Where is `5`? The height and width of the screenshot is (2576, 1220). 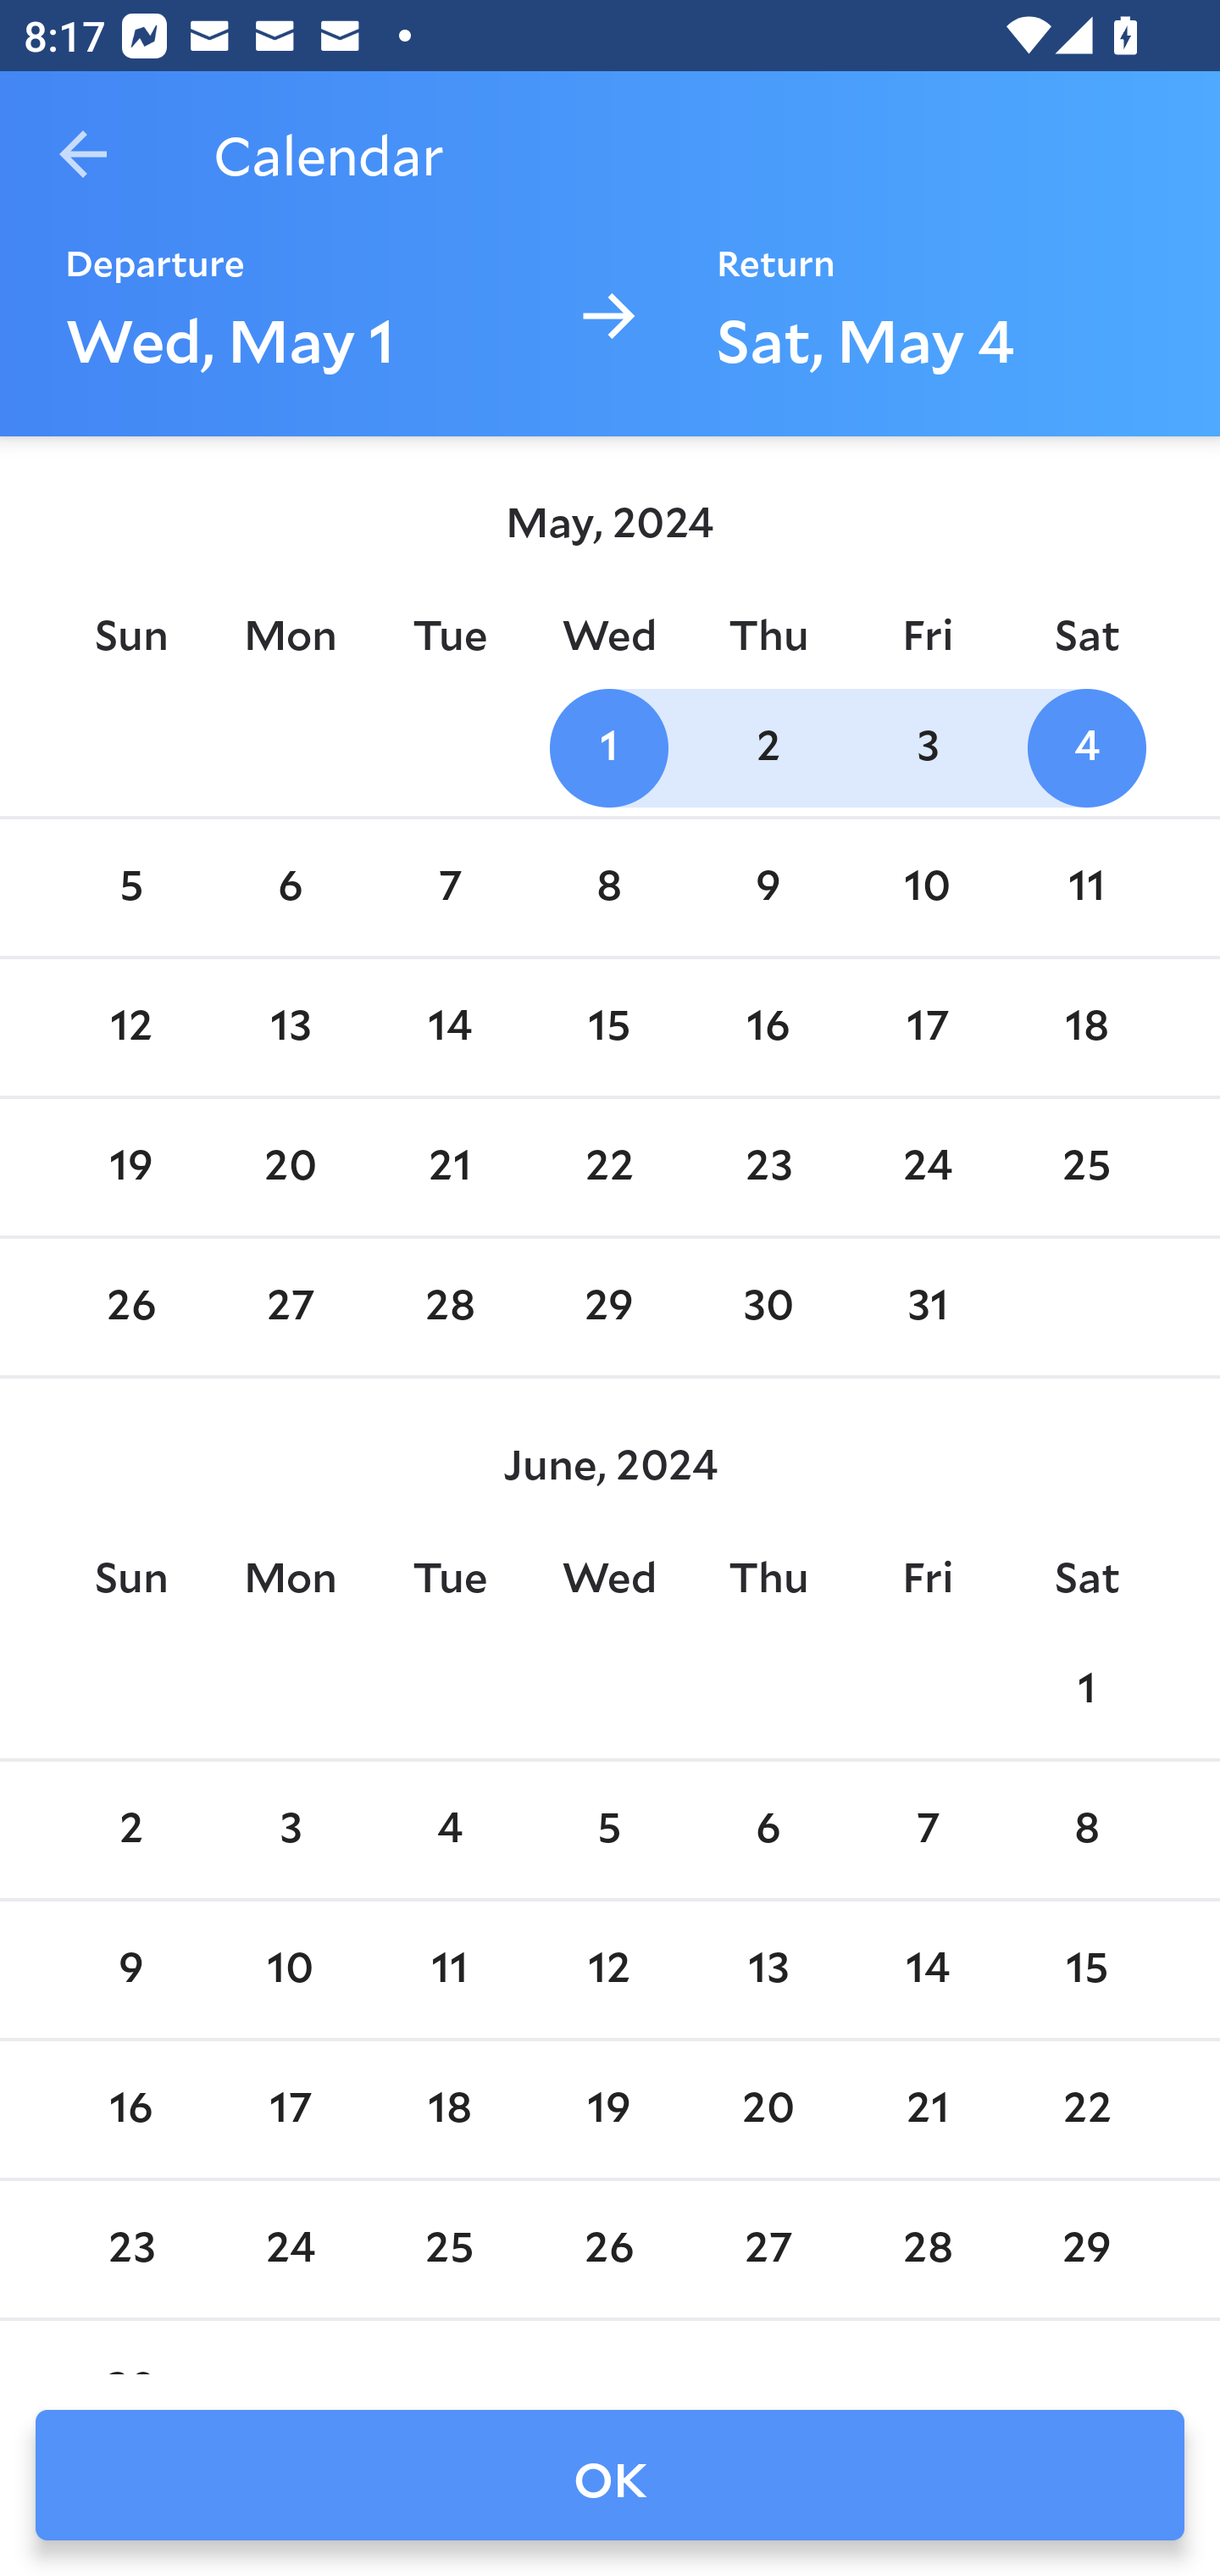
5 is located at coordinates (130, 888).